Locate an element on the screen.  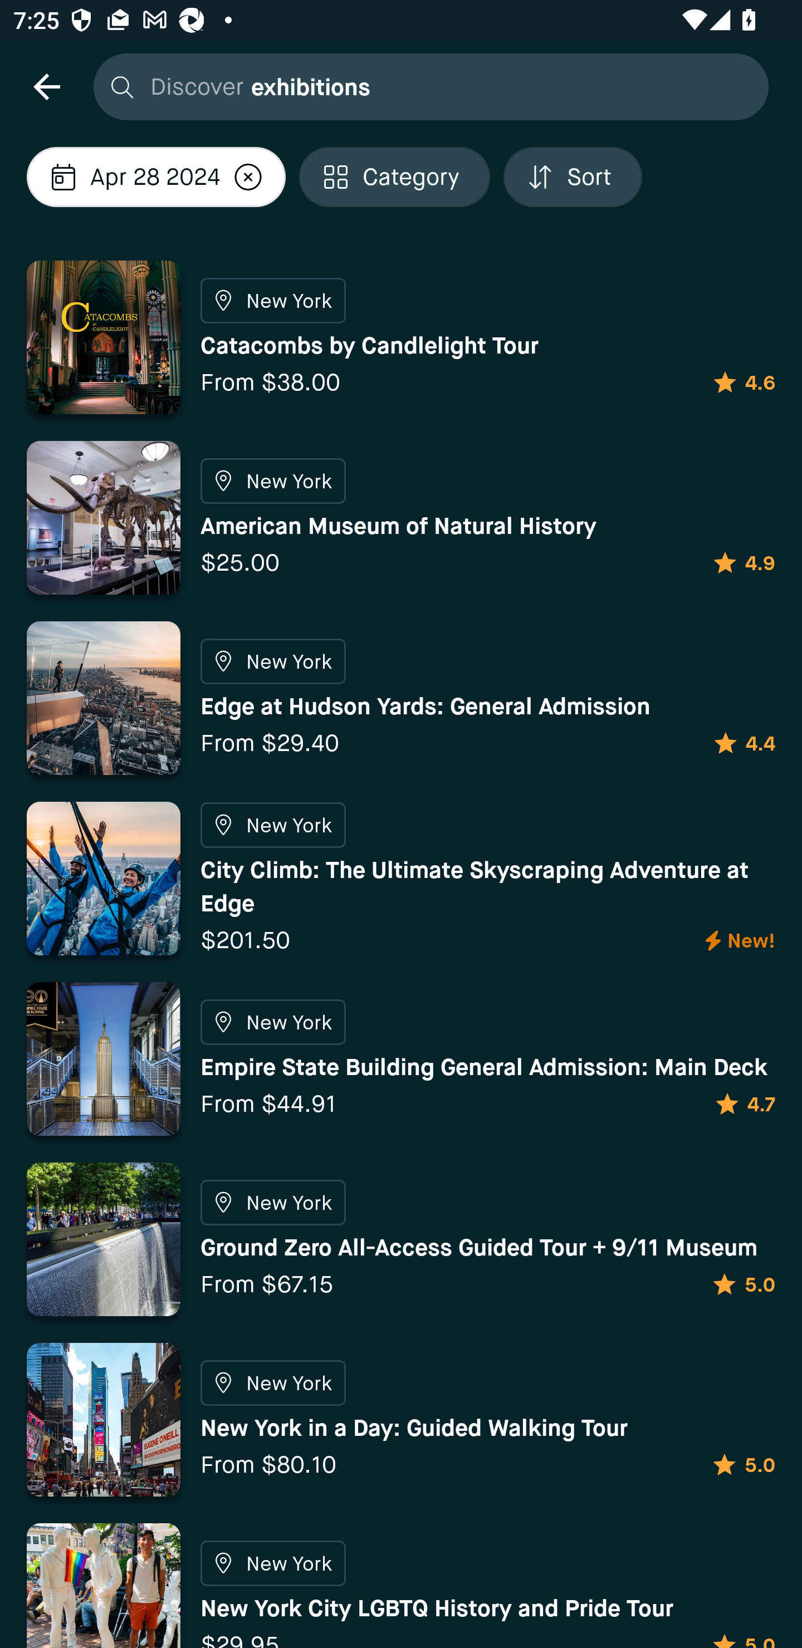
Localized description Category is located at coordinates (394, 177).